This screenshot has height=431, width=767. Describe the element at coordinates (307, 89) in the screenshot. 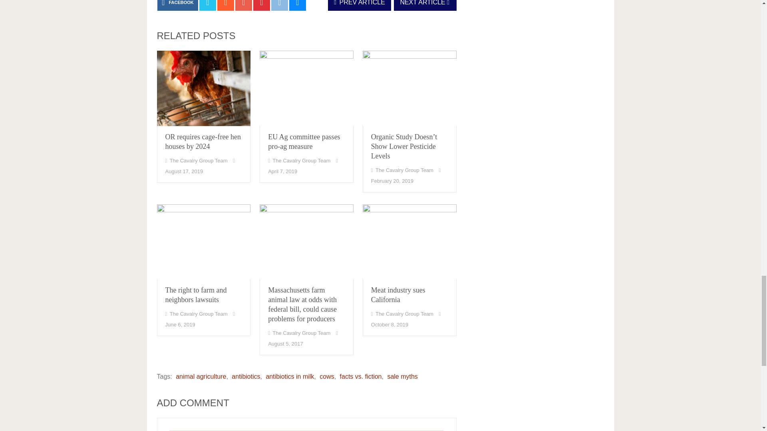

I see `EU Ag committee passes pro-ag measure` at that location.